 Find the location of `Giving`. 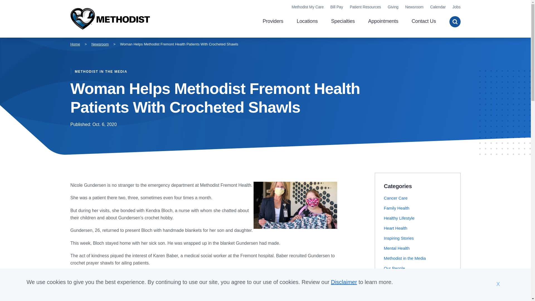

Giving is located at coordinates (393, 7).